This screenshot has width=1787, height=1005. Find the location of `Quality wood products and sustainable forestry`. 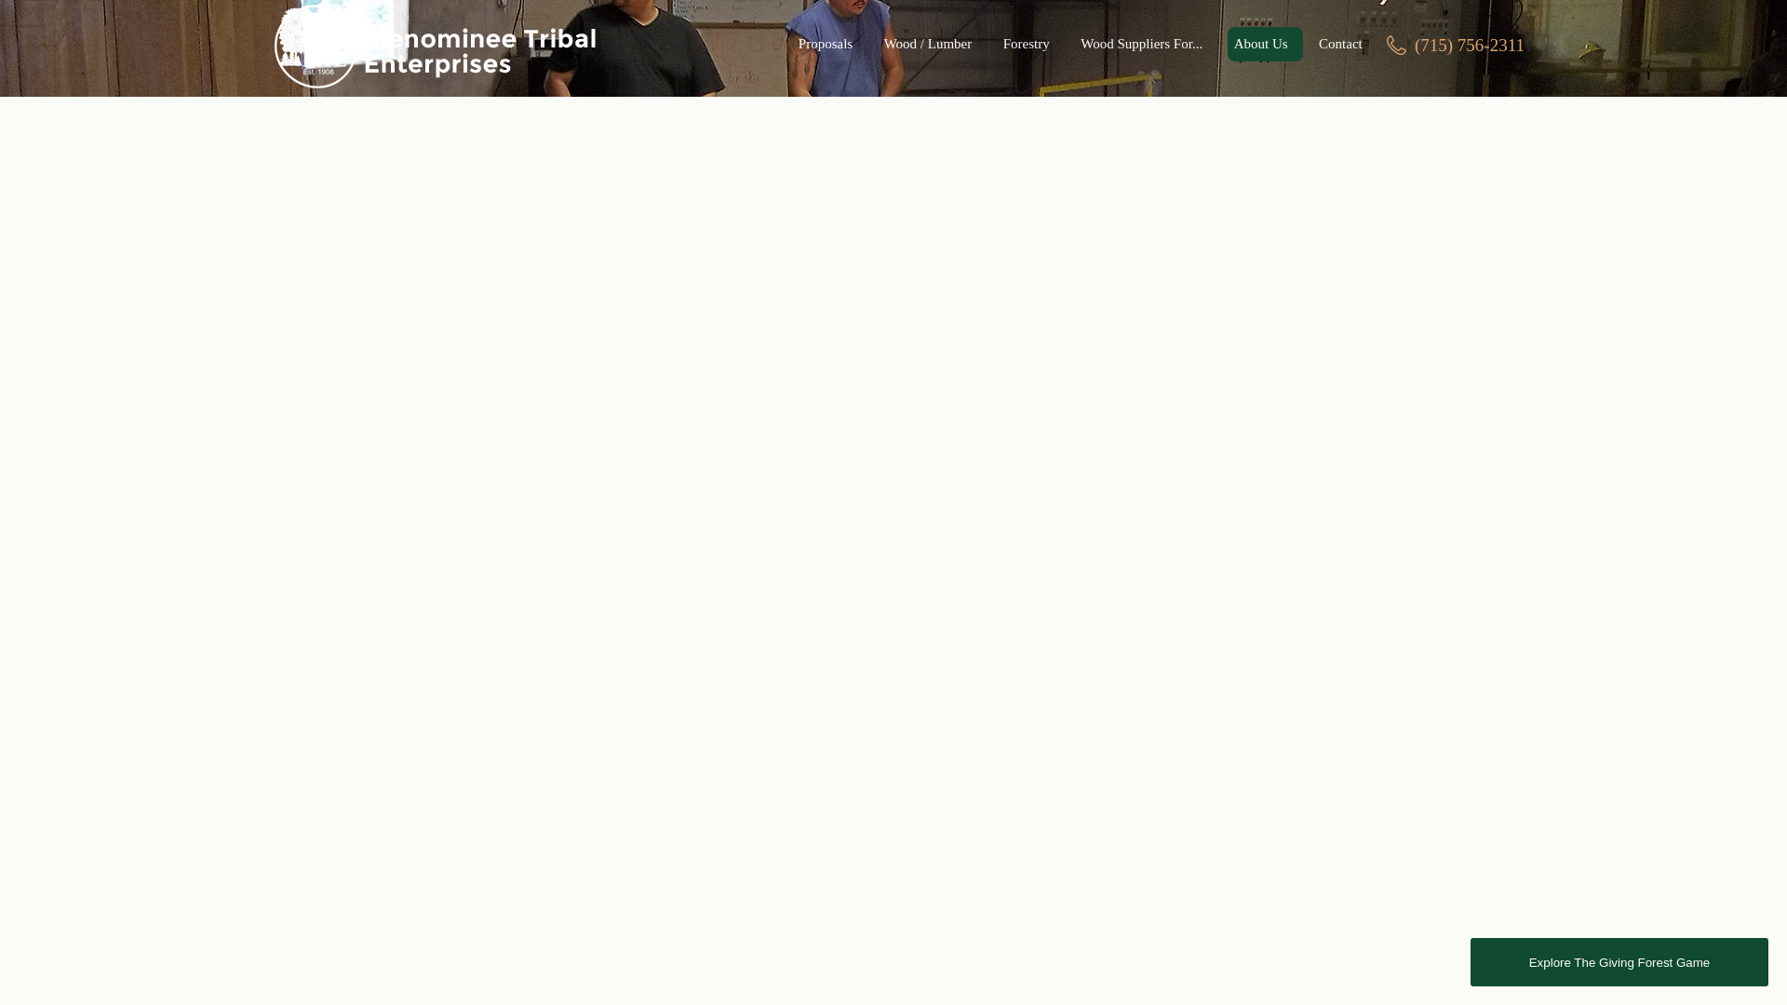

Quality wood products and sustainable forestry is located at coordinates (434, 47).